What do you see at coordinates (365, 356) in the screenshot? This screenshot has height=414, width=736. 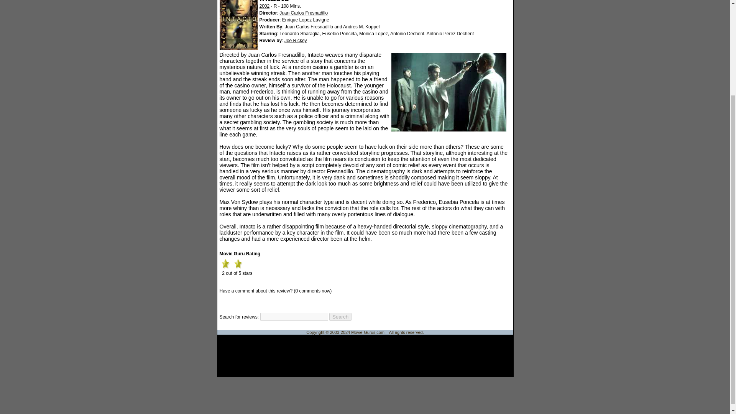 I see `Advertisement` at bounding box center [365, 356].